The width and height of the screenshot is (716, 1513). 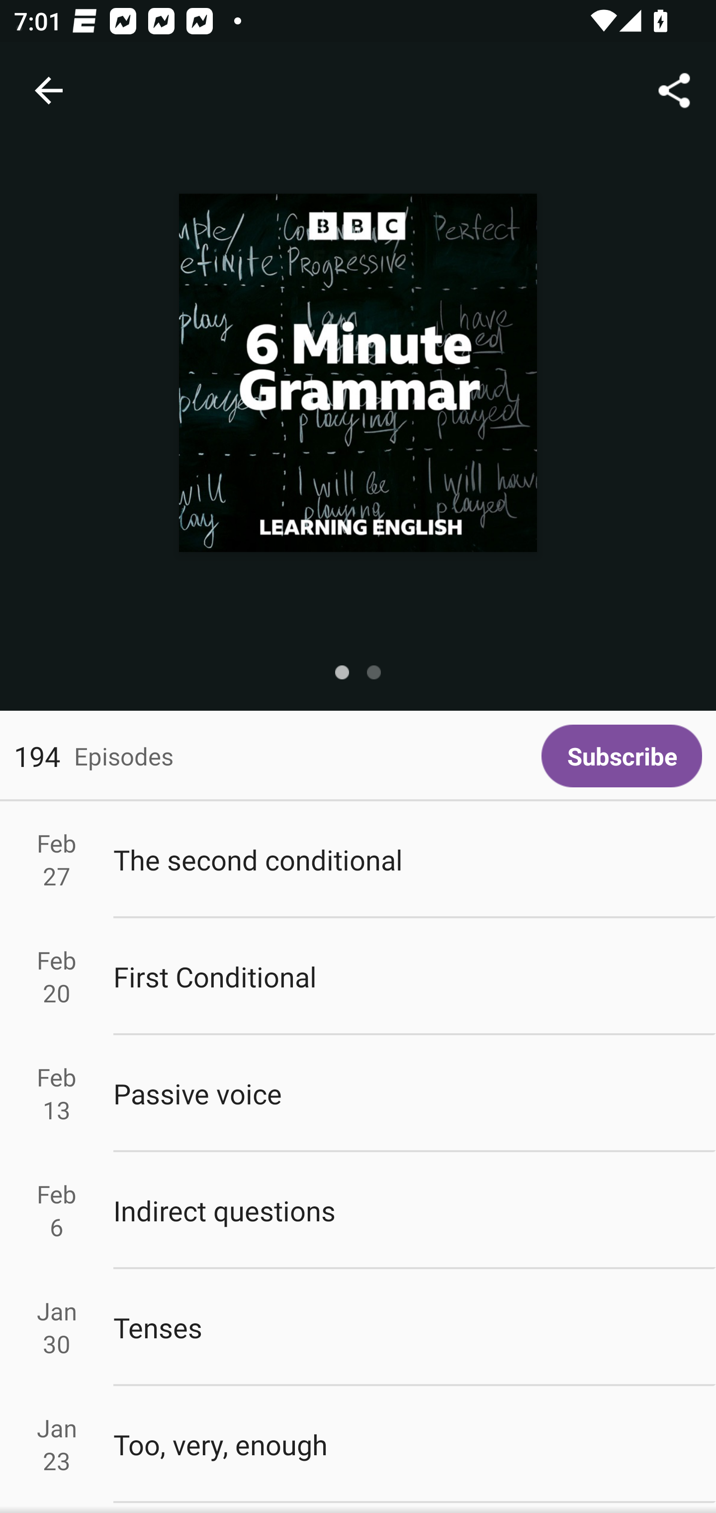 I want to click on Subscribe, so click(x=622, y=756).